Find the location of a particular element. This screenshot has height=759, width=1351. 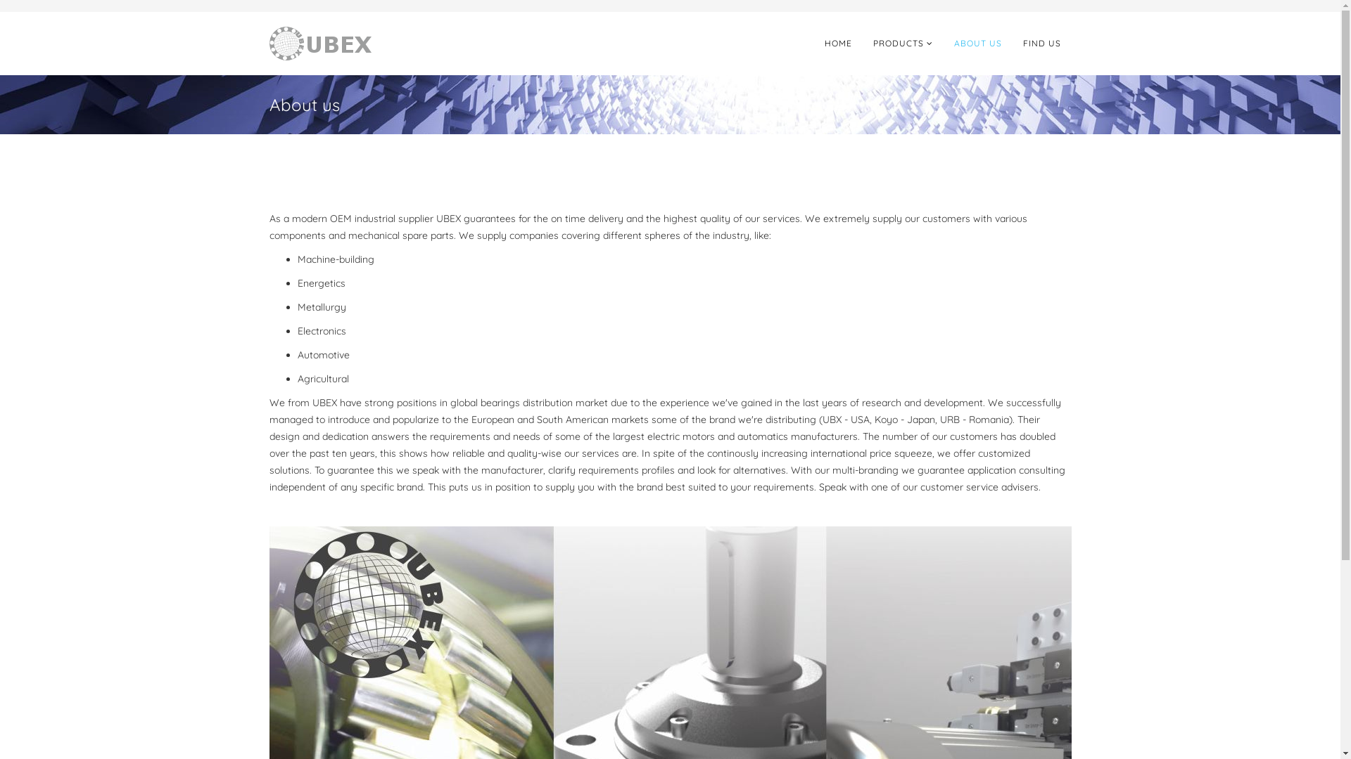

HOME is located at coordinates (837, 44).